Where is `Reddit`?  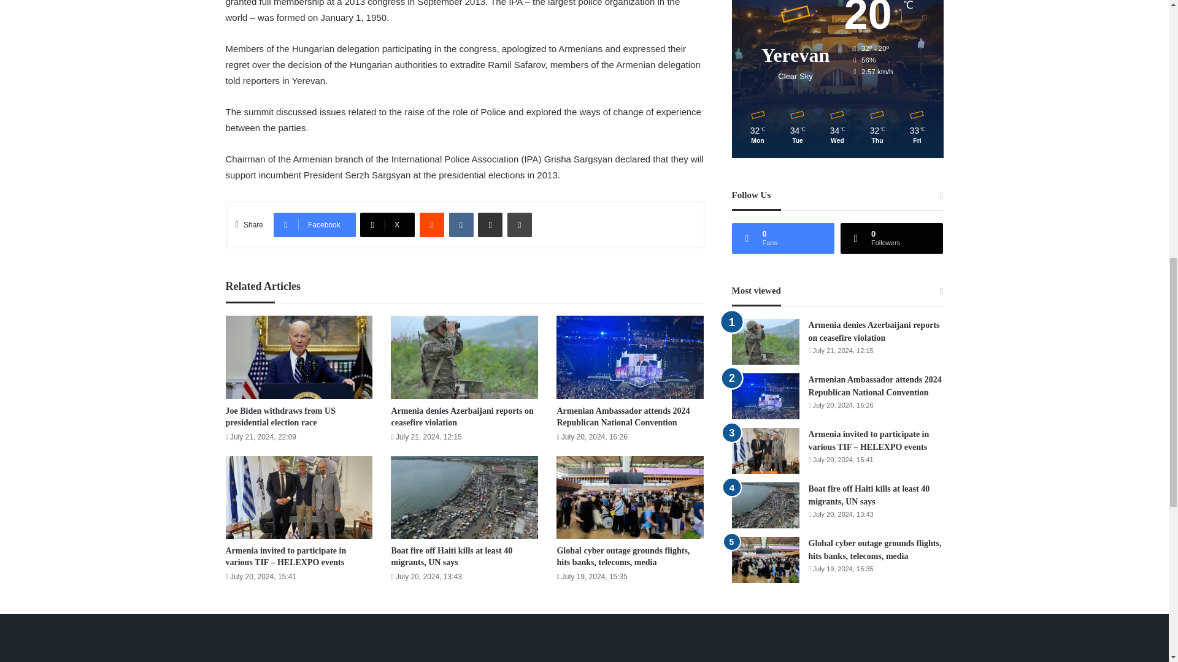
Reddit is located at coordinates (431, 224).